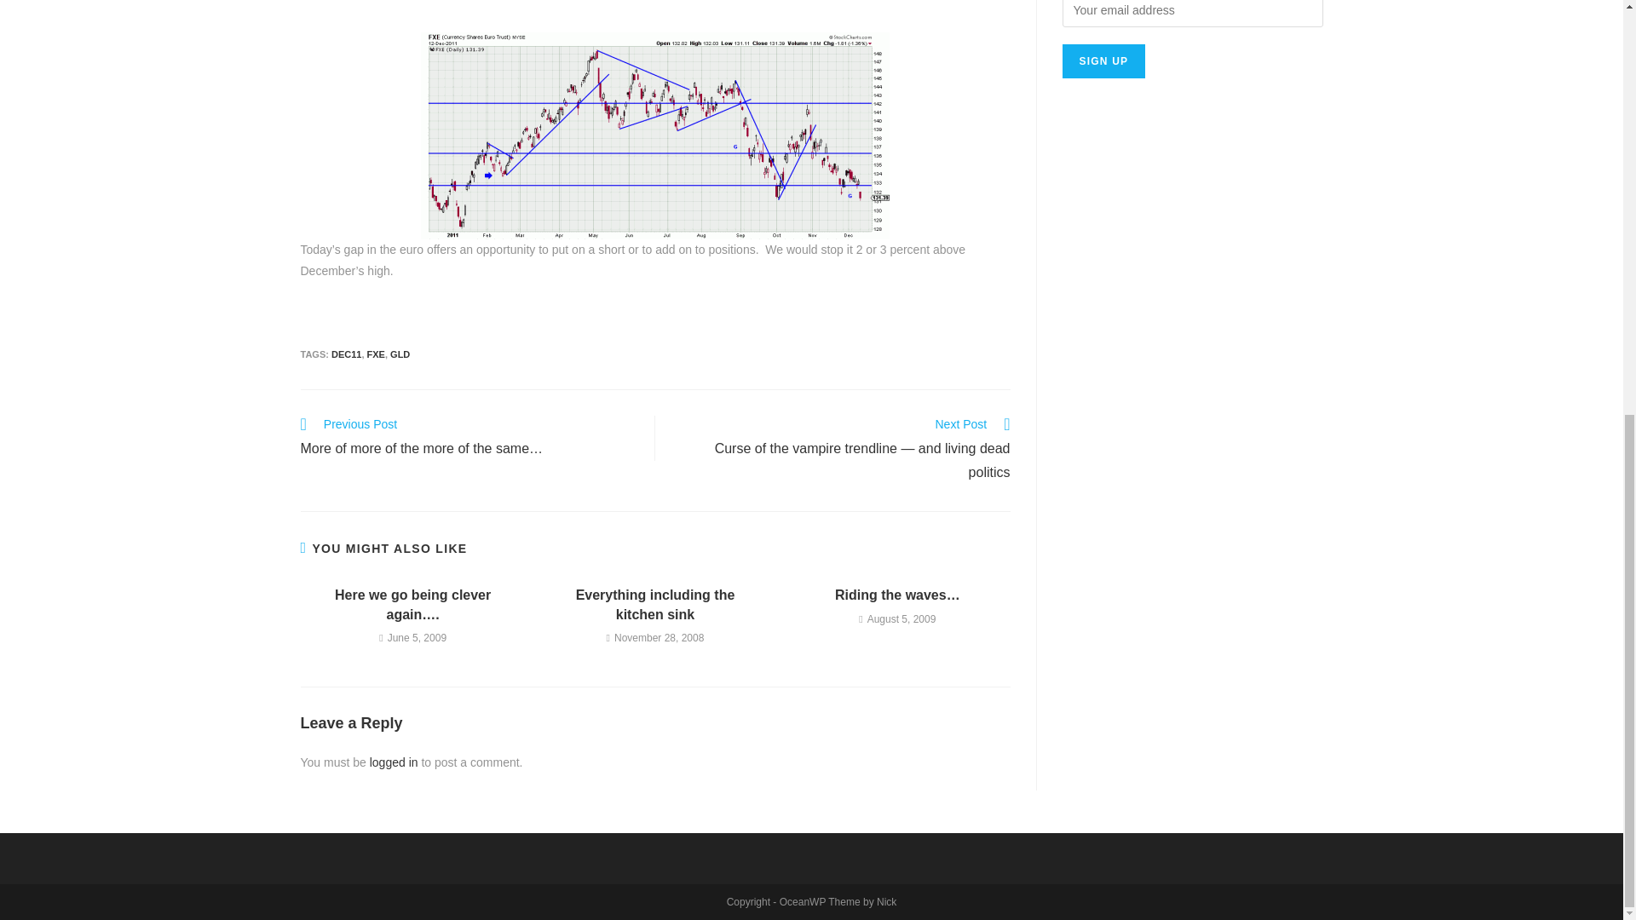 Image resolution: width=1636 pixels, height=920 pixels. What do you see at coordinates (394, 762) in the screenshot?
I see `logged in` at bounding box center [394, 762].